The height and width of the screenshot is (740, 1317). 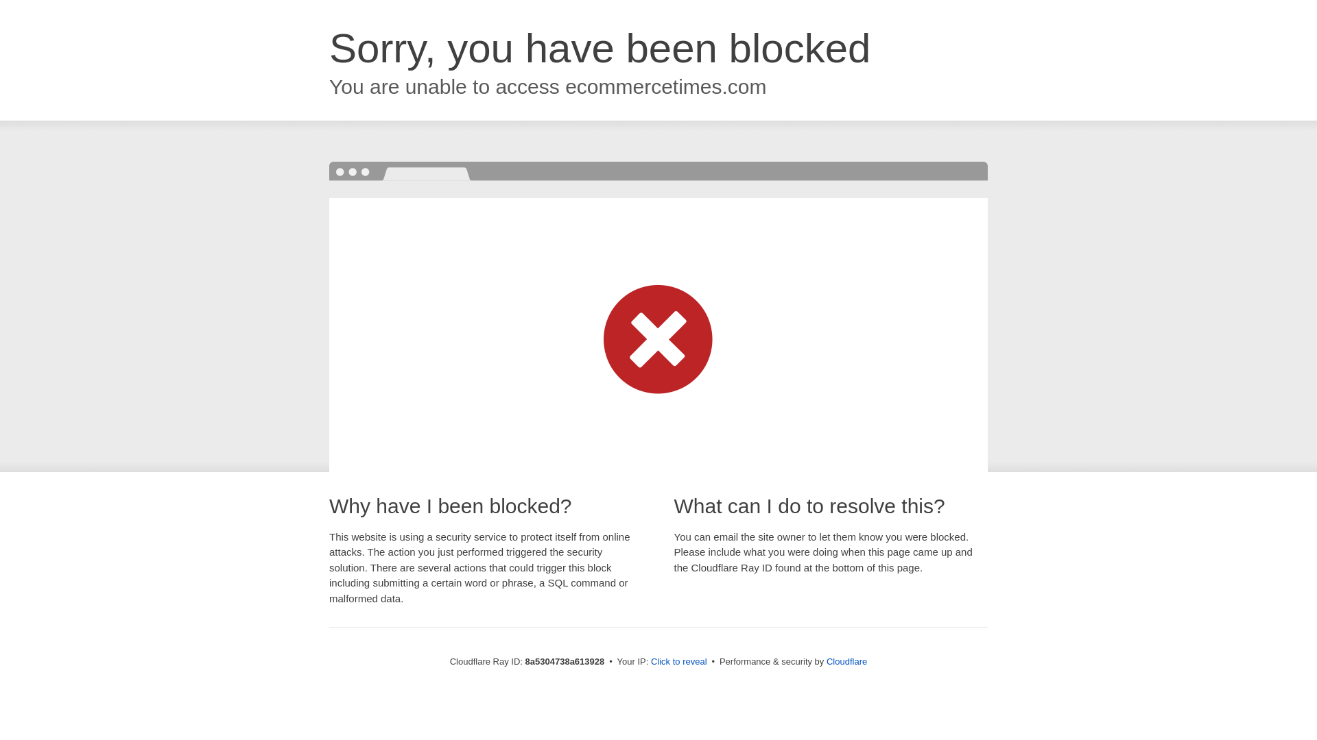 I want to click on Cloudflare, so click(x=846, y=661).